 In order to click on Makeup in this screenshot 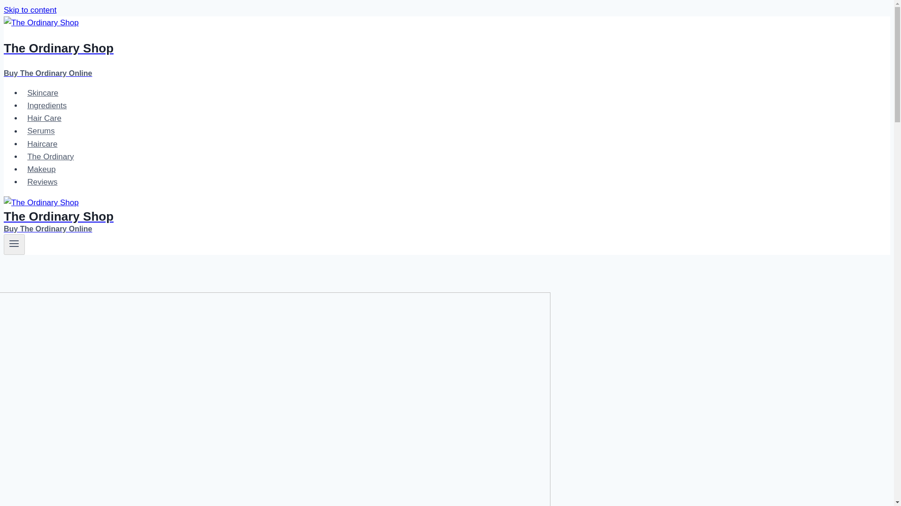, I will do `click(51, 156)`.